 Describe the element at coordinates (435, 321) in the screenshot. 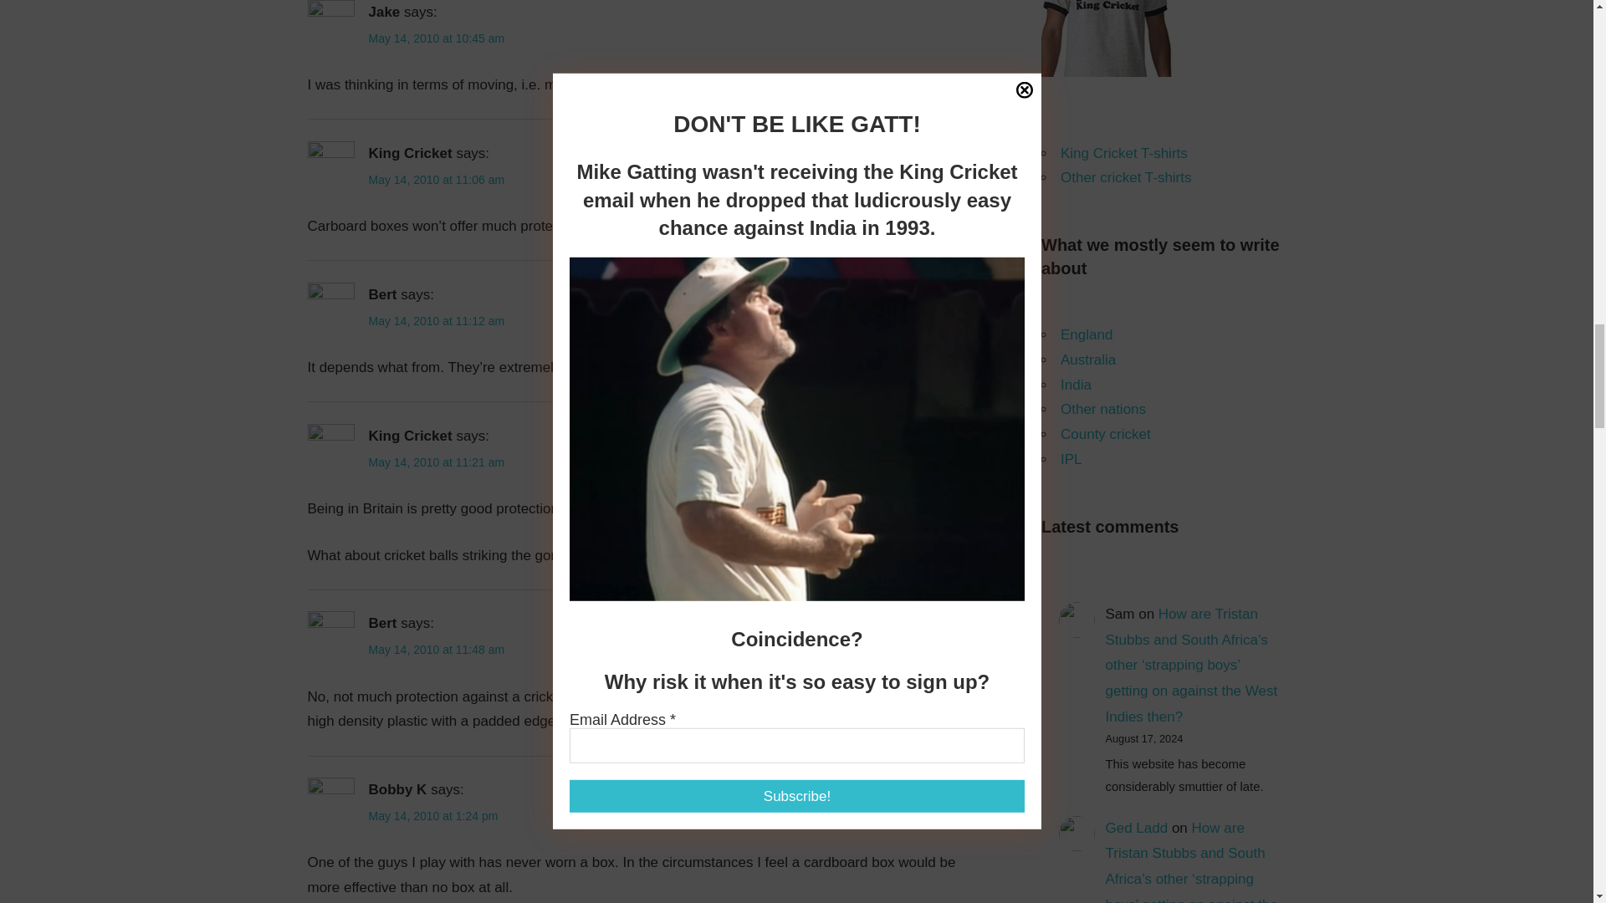

I see `May 14, 2010 at 11:12 am` at that location.